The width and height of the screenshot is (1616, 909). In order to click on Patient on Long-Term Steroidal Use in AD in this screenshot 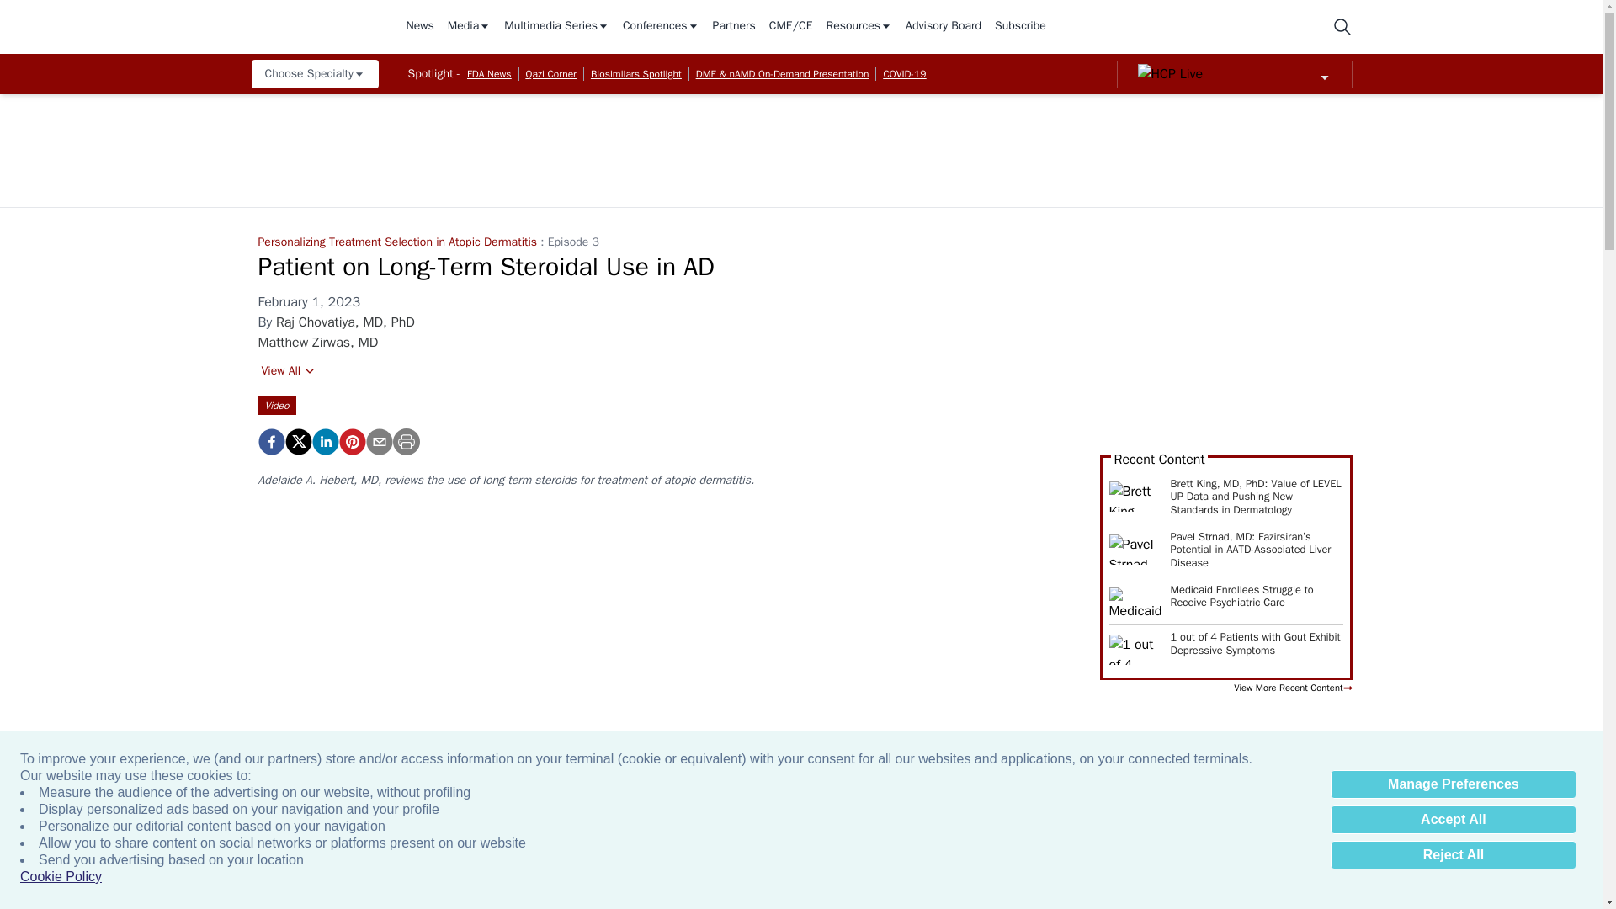, I will do `click(270, 441)`.